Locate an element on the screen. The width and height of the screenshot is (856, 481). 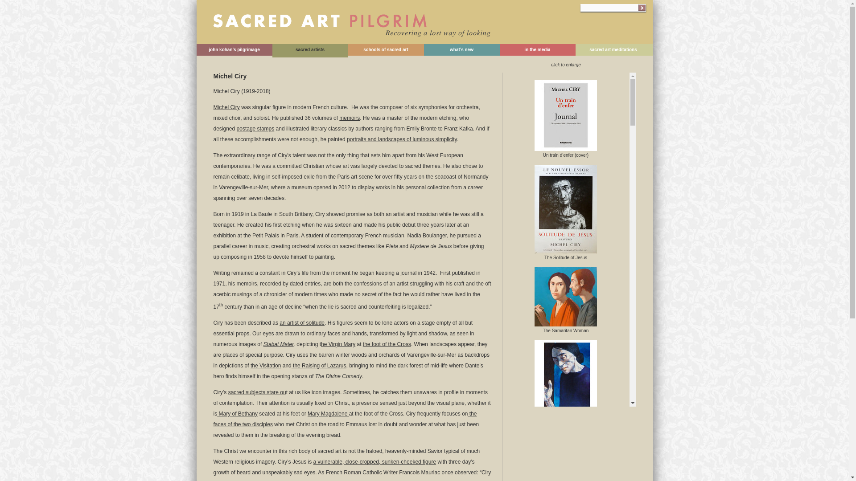
the faces of the two disciples is located at coordinates (345, 419).